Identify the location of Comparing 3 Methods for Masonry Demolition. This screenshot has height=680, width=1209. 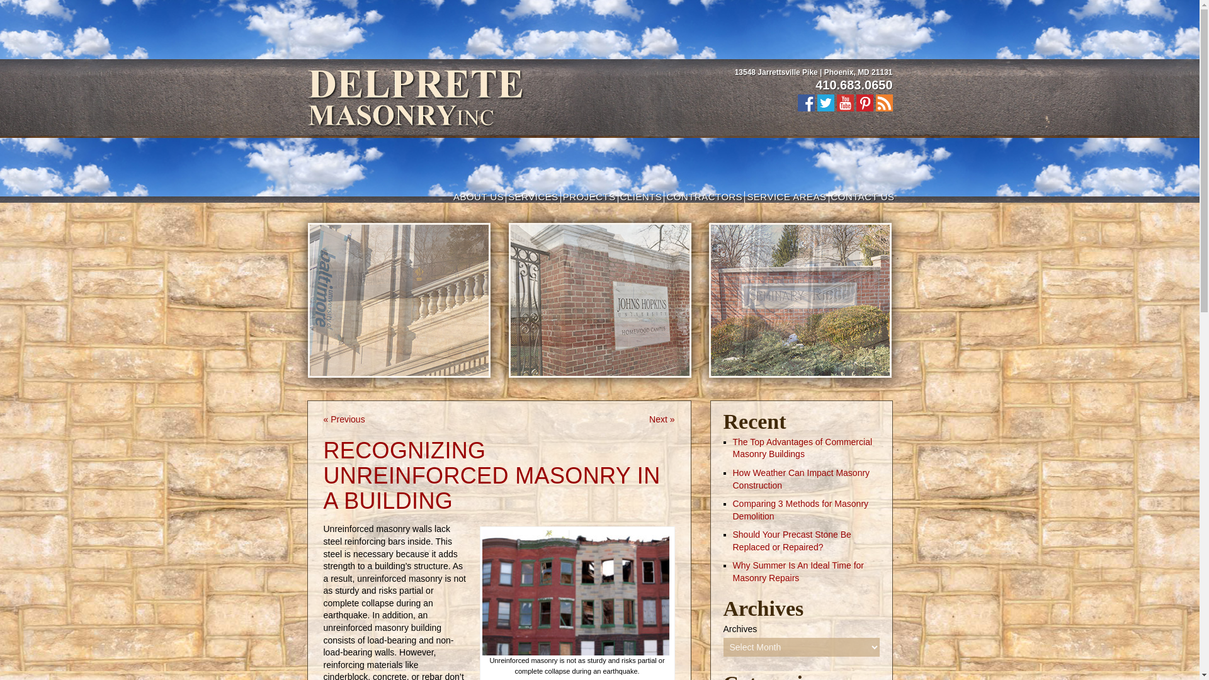
(801, 510).